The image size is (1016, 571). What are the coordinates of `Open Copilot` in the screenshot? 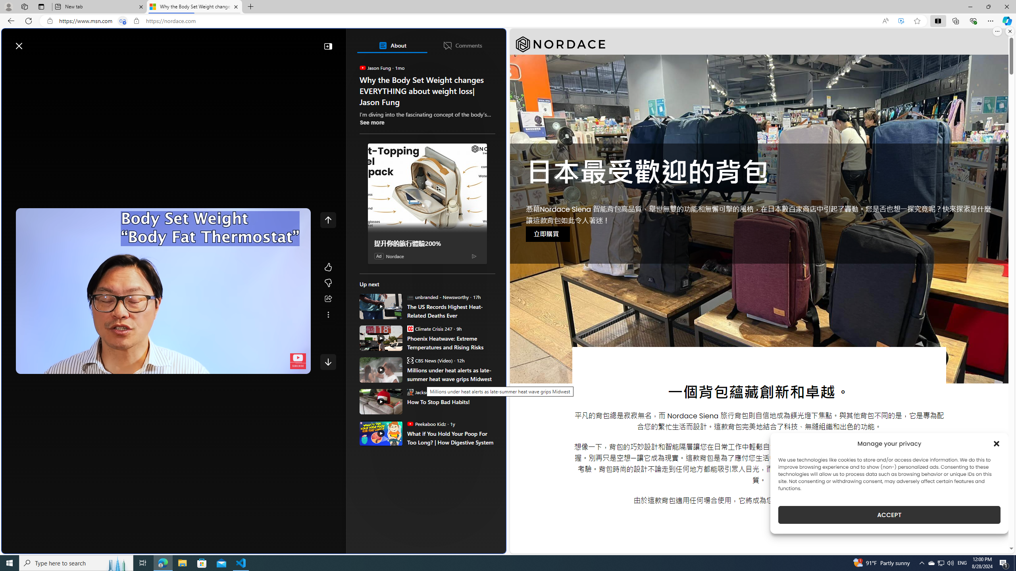 It's located at (395, 42).